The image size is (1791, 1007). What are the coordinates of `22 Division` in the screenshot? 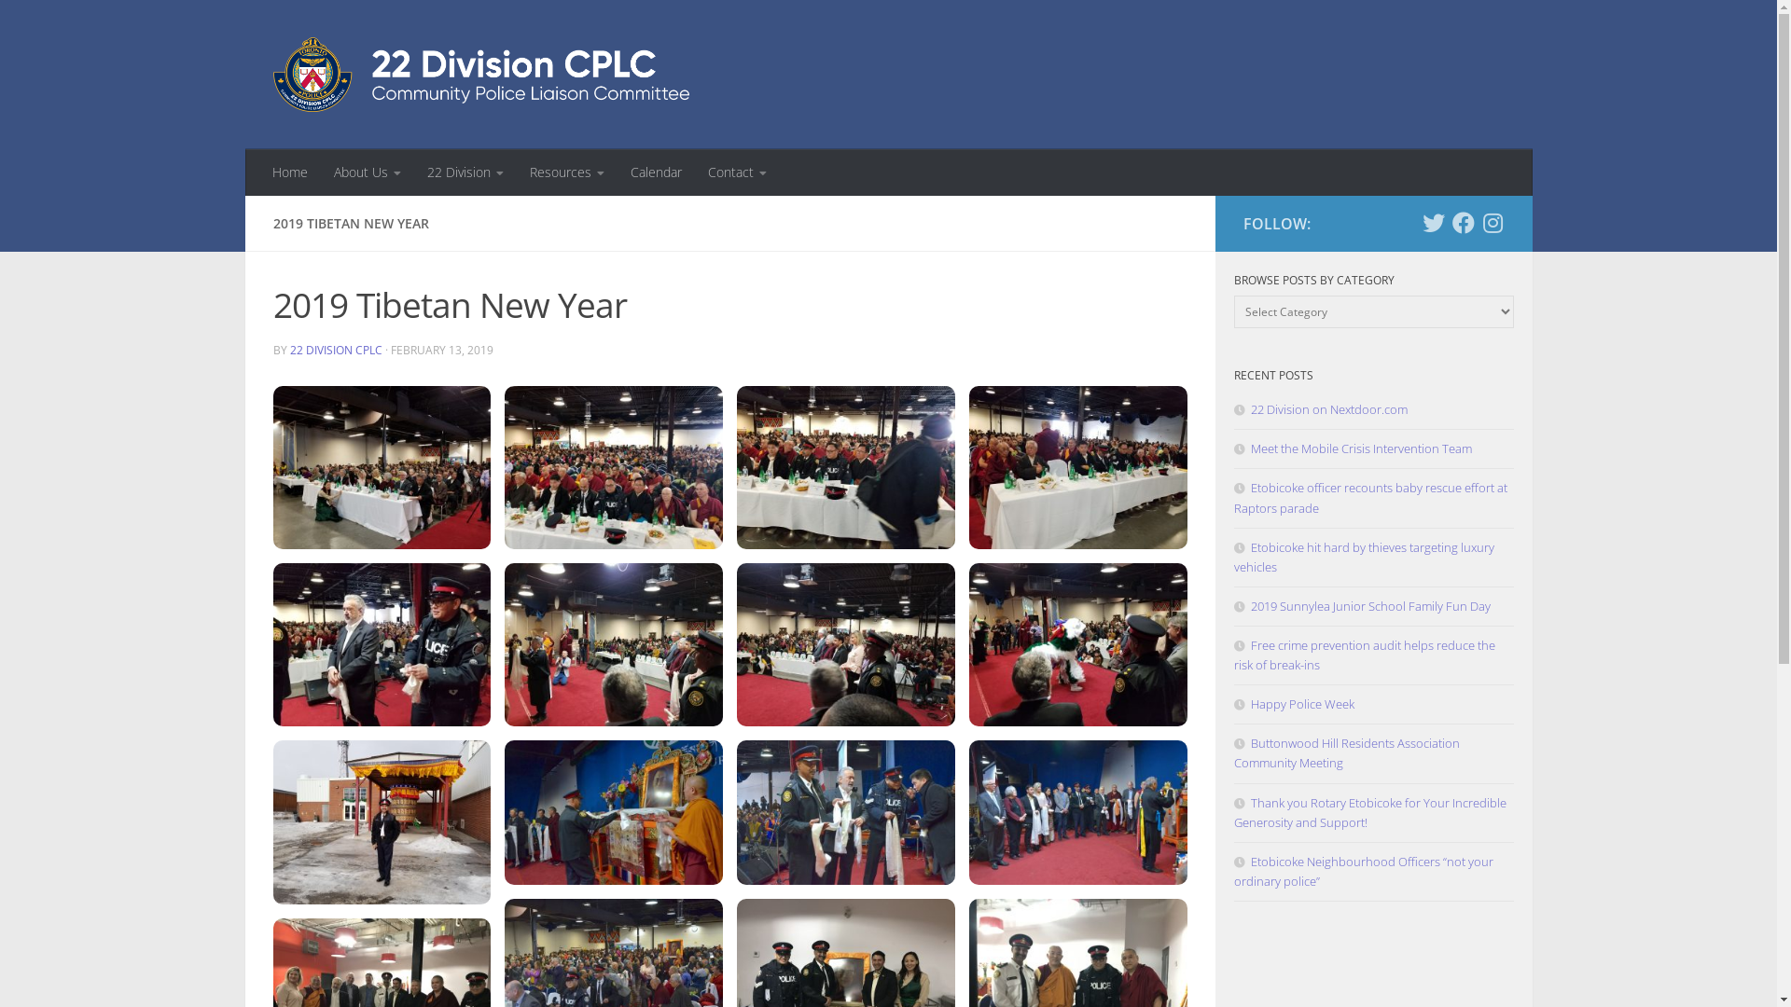 It's located at (465, 172).